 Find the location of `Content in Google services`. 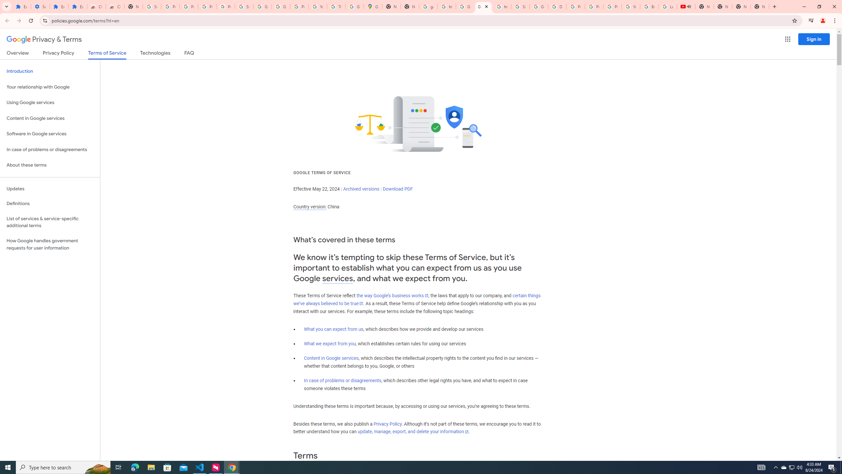

Content in Google services is located at coordinates (331, 358).